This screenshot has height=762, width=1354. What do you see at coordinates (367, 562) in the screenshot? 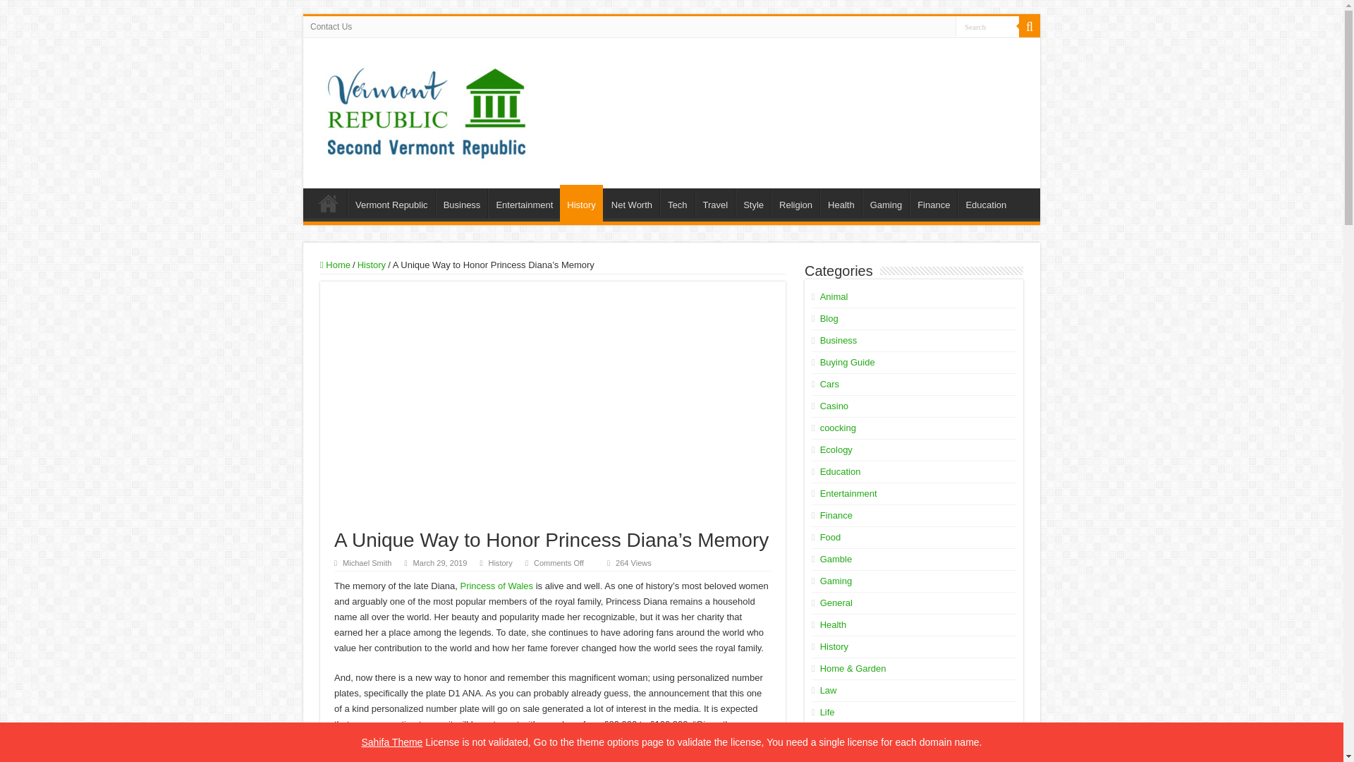
I see `Michael Smith` at bounding box center [367, 562].